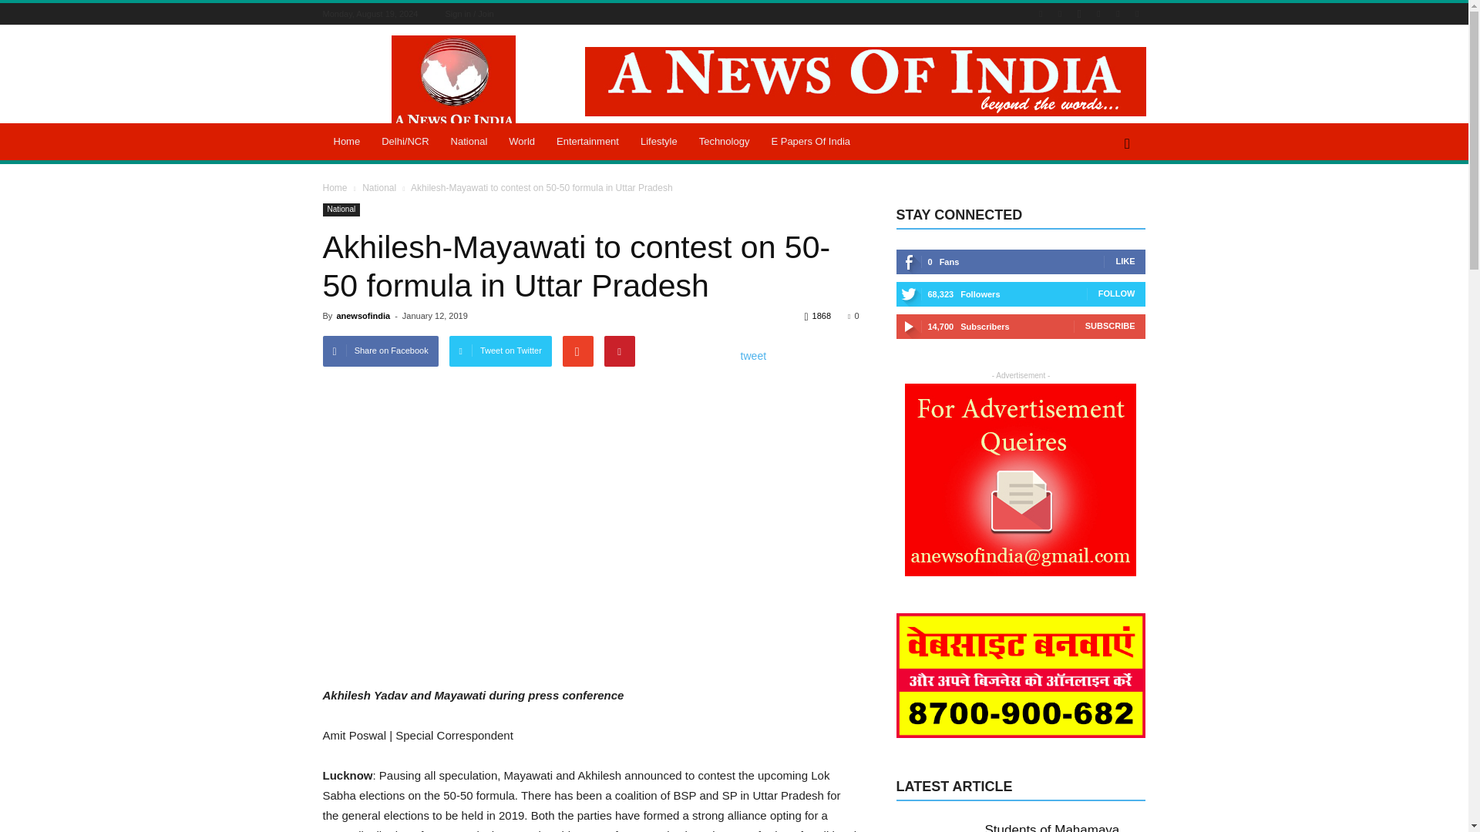 The height and width of the screenshot is (832, 1480). I want to click on Entertainment, so click(587, 142).